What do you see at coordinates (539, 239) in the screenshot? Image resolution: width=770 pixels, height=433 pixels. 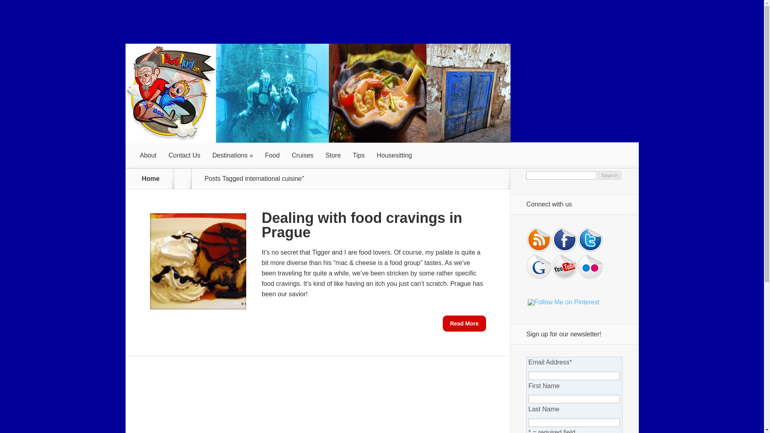 I see `Subscribe` at bounding box center [539, 239].